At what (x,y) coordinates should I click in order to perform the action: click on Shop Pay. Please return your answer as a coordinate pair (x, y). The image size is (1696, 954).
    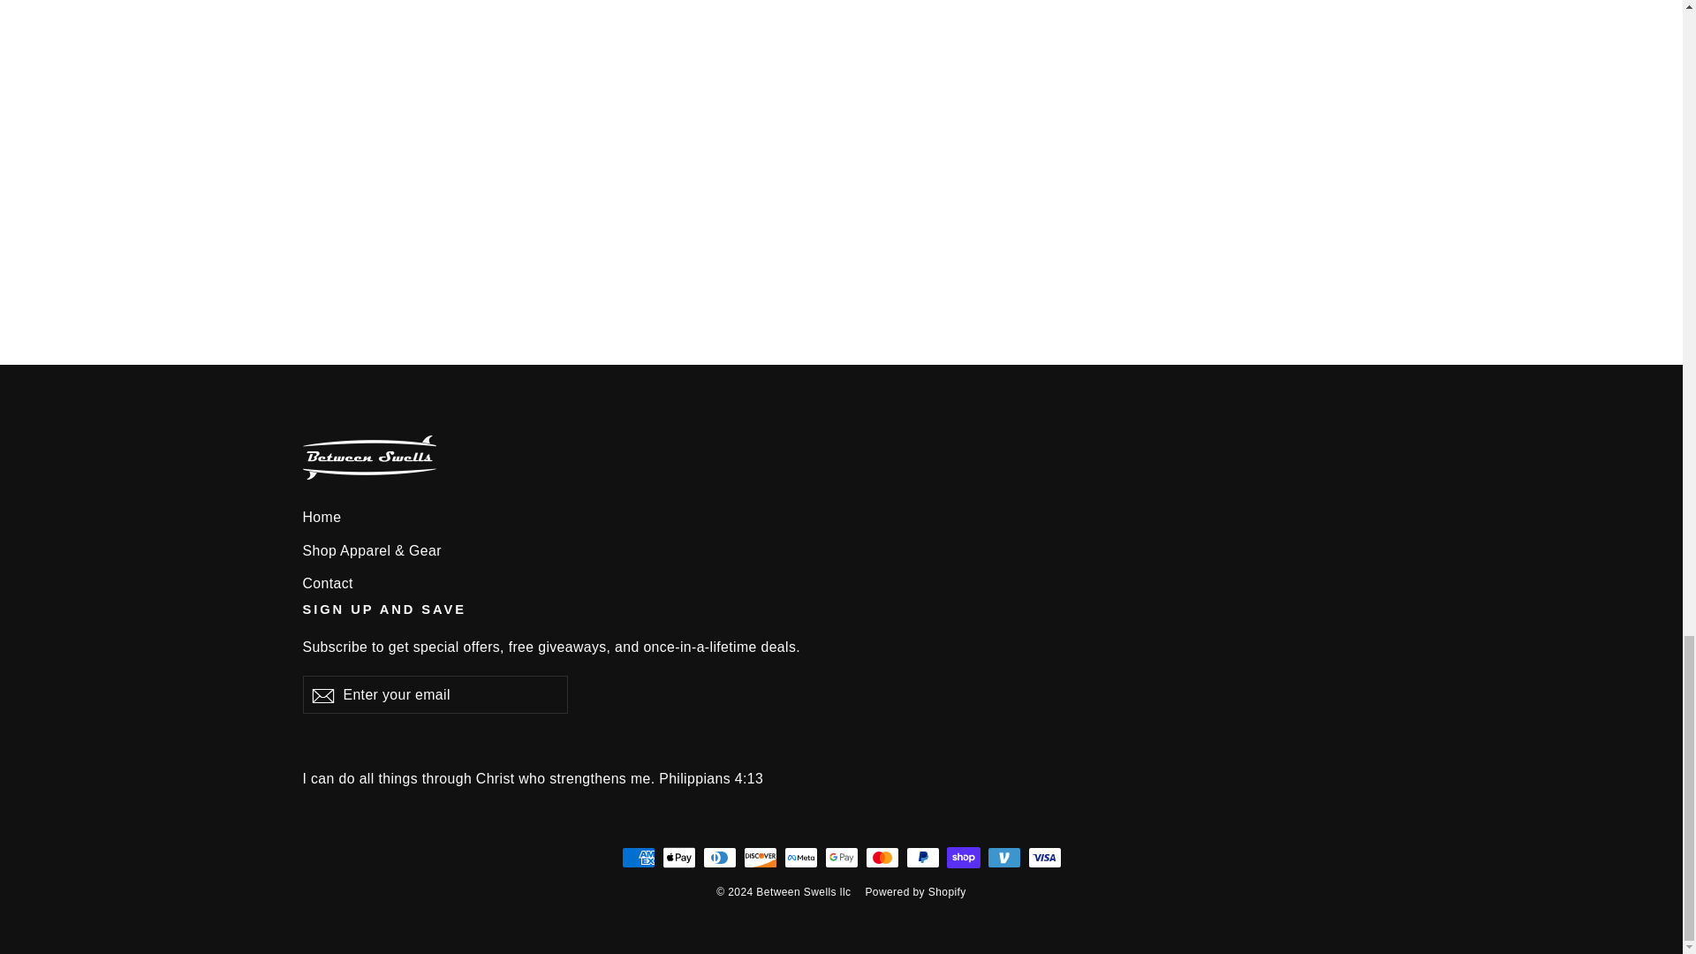
    Looking at the image, I should click on (963, 857).